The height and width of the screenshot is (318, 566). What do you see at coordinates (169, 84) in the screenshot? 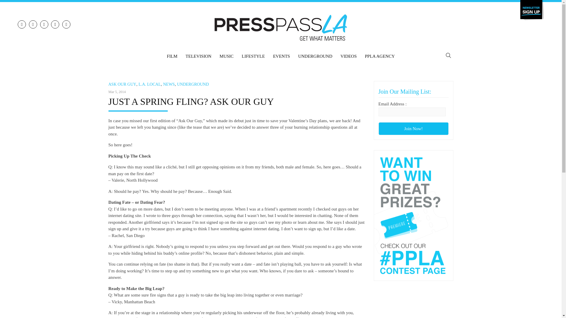
I see `NEWS` at bounding box center [169, 84].